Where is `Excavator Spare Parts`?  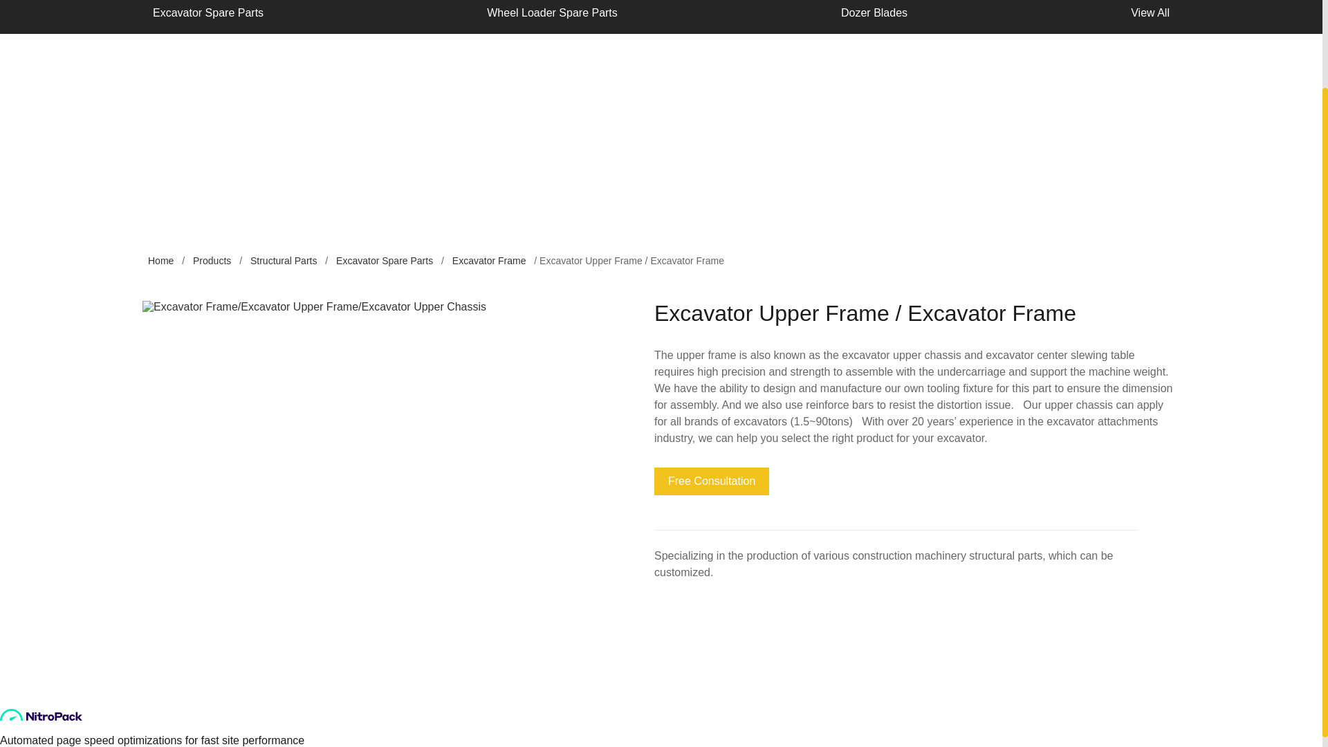 Excavator Spare Parts is located at coordinates (384, 260).